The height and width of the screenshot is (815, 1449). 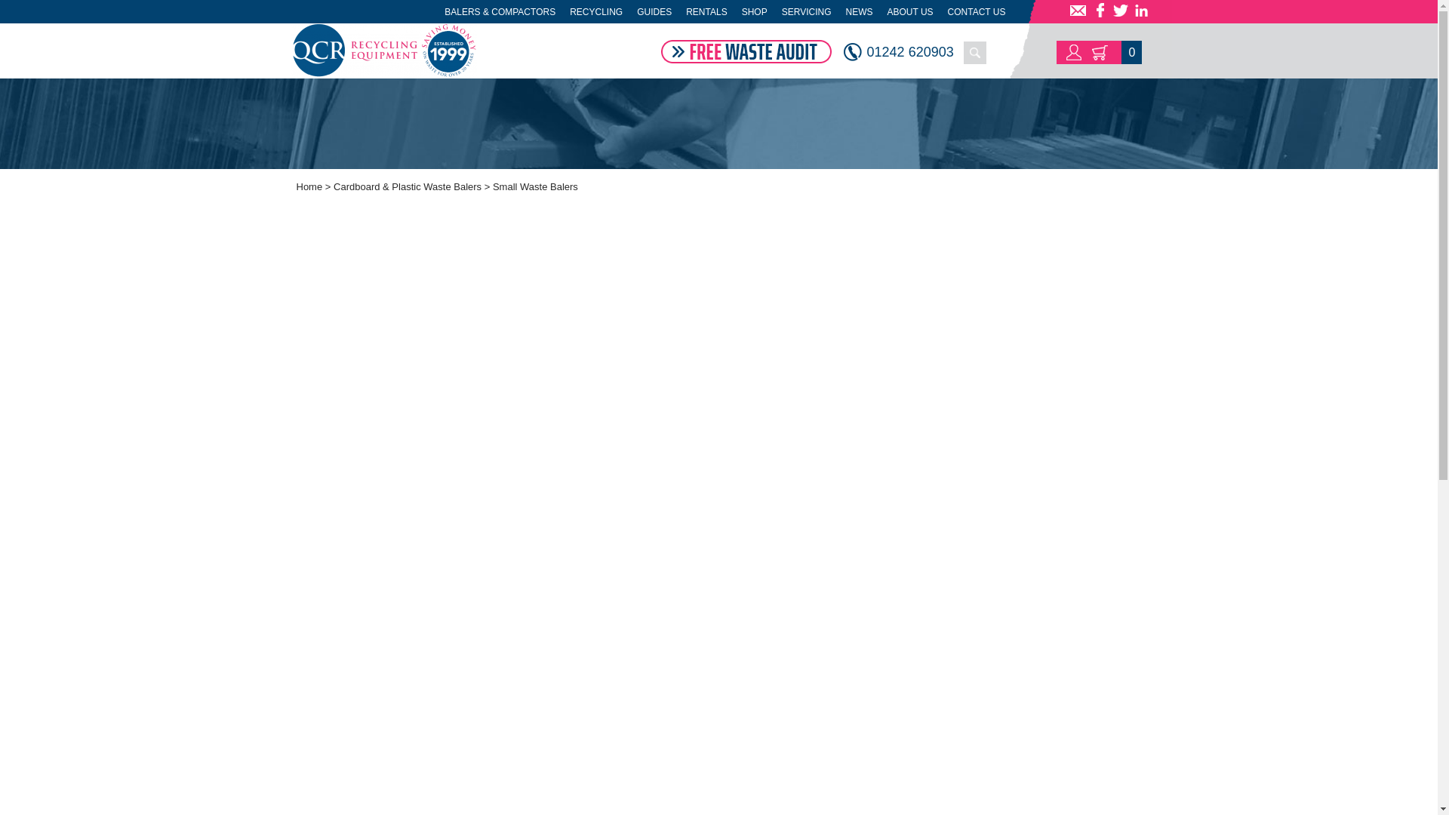 I want to click on GUIDES, so click(x=655, y=11).